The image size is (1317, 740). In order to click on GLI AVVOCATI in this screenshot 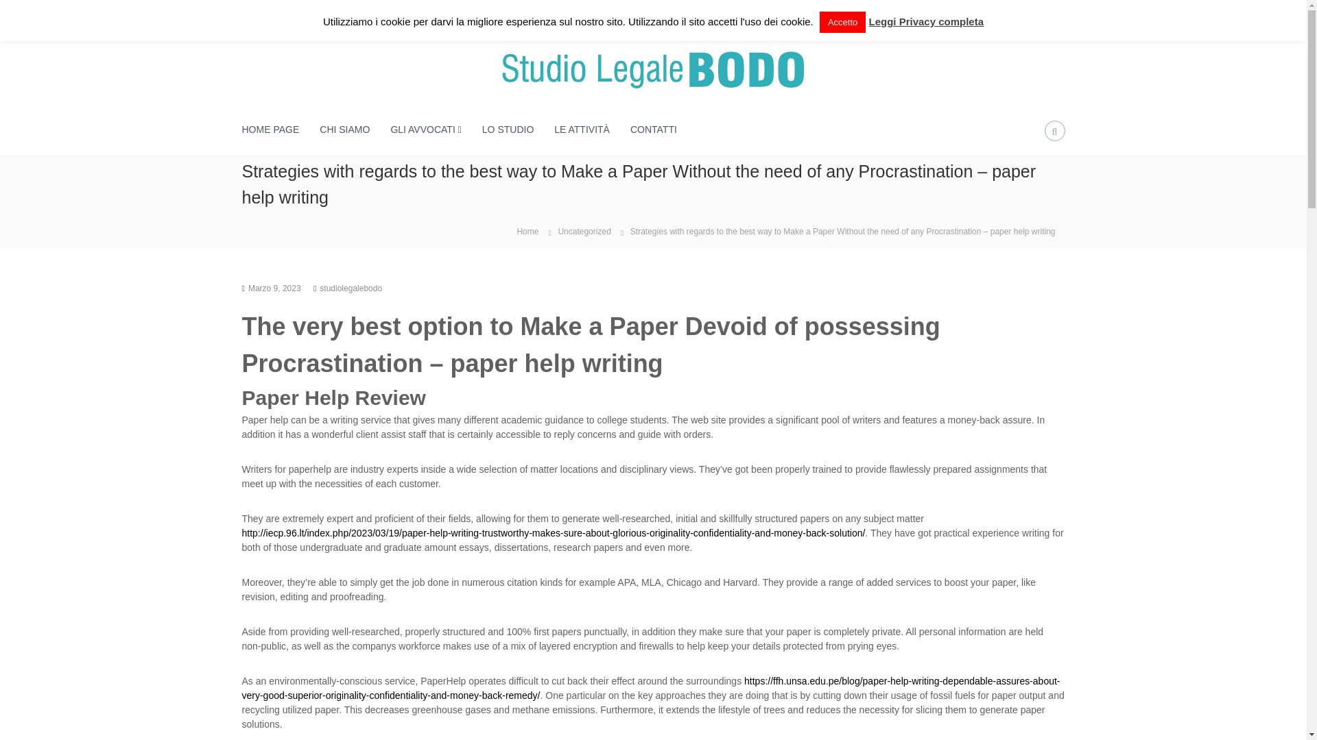, I will do `click(422, 129)`.